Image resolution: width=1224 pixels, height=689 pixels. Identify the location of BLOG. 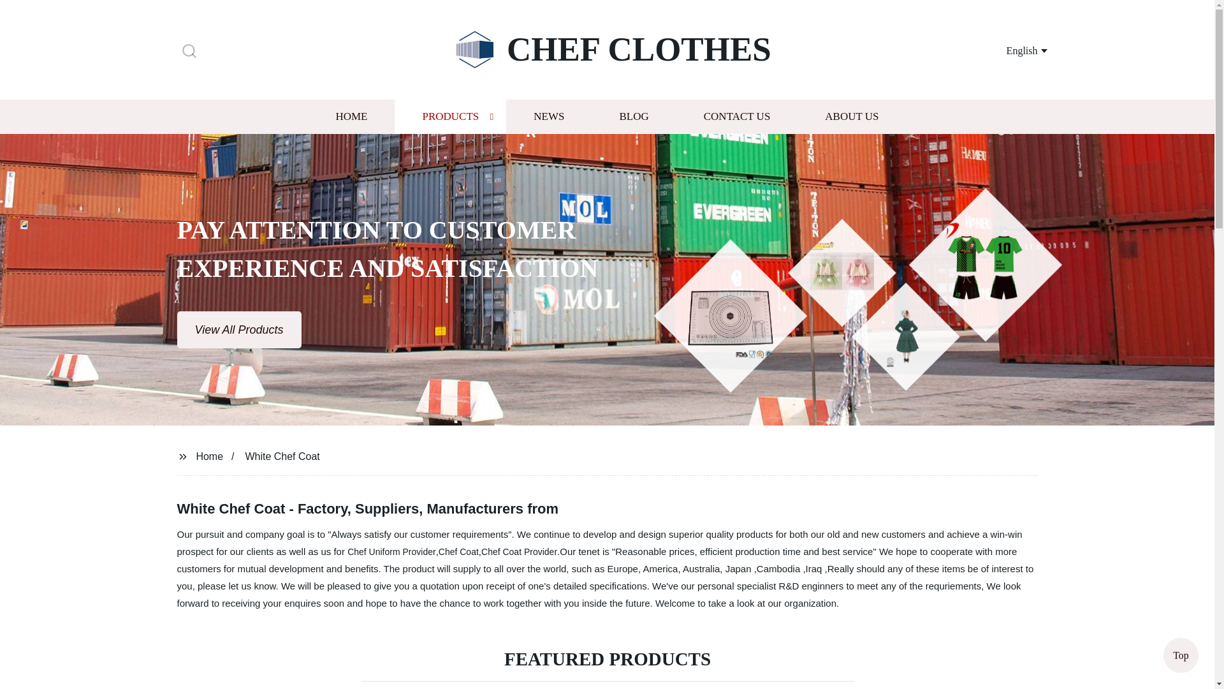
(633, 116).